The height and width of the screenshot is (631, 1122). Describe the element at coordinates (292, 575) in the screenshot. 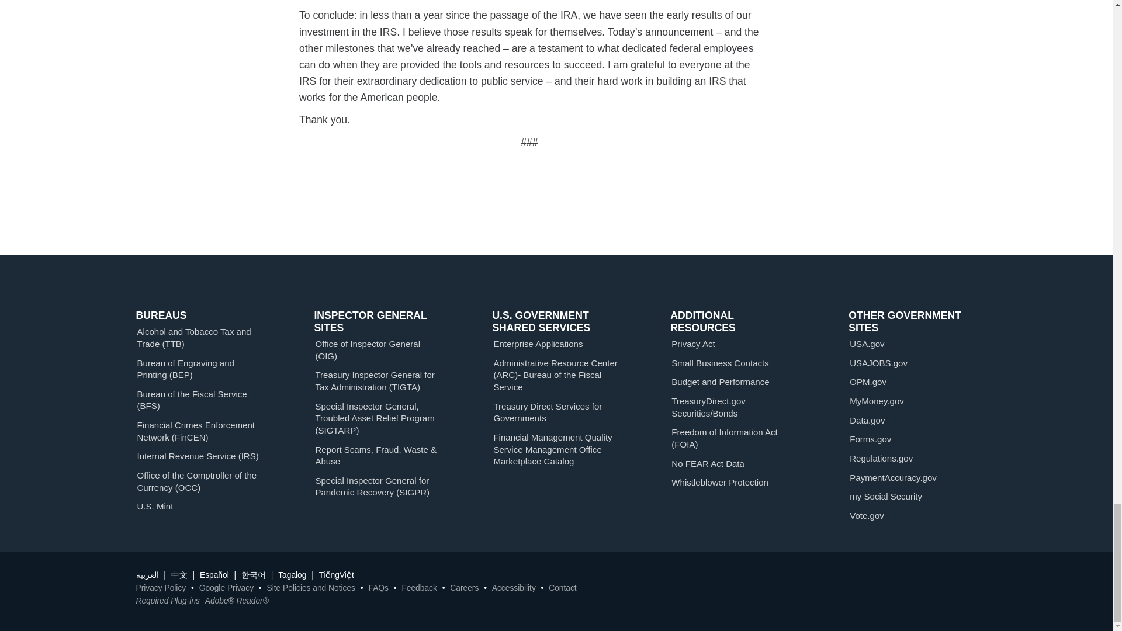

I see `Tagalog` at that location.